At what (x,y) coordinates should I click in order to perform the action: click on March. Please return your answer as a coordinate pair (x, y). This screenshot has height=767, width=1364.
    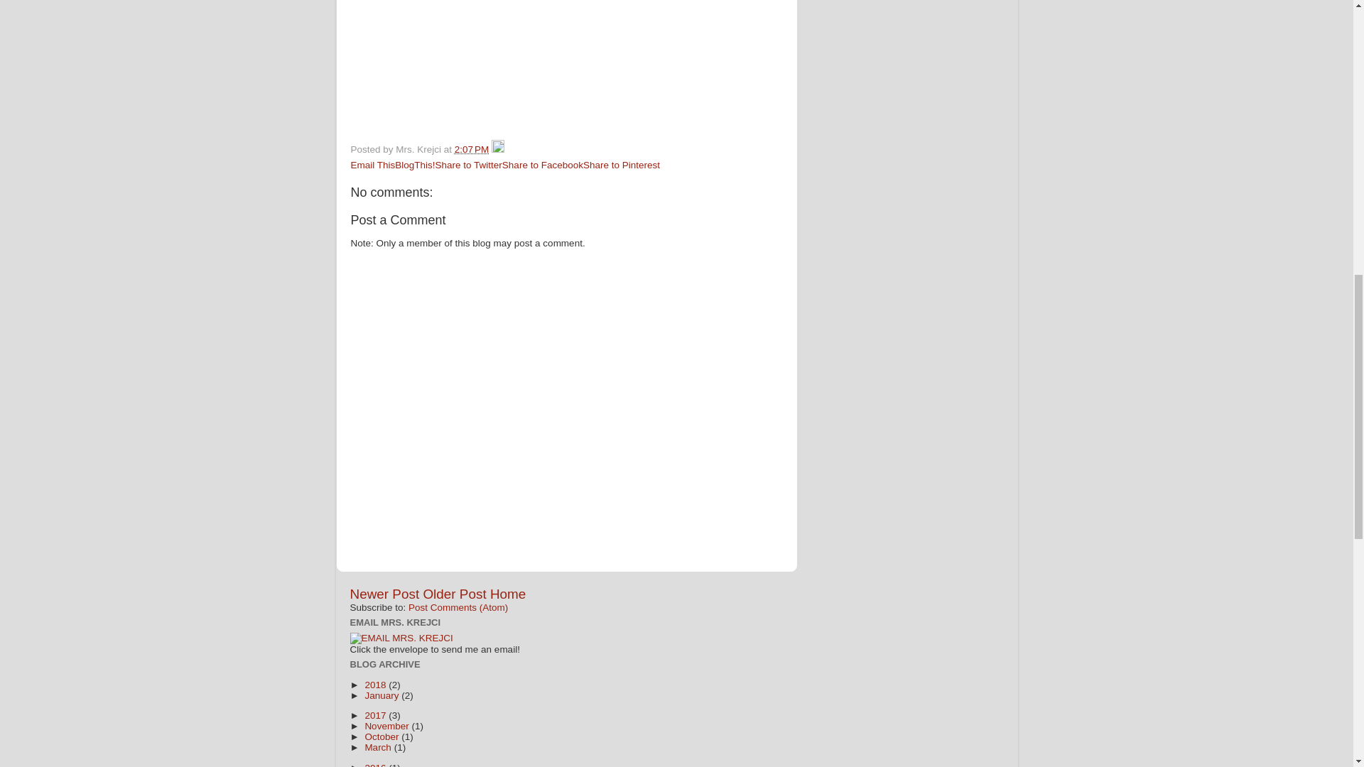
    Looking at the image, I should click on (379, 747).